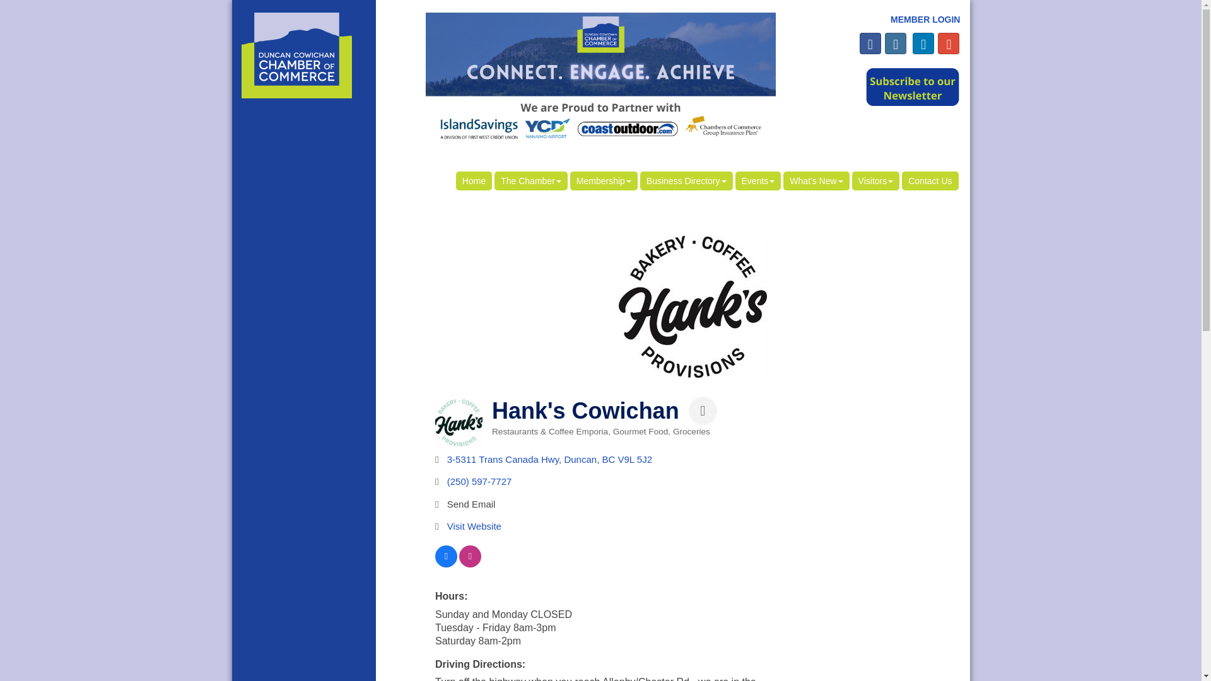 Image resolution: width=1211 pixels, height=681 pixels. Describe the element at coordinates (925, 19) in the screenshot. I see `MEMBER LOGIN` at that location.